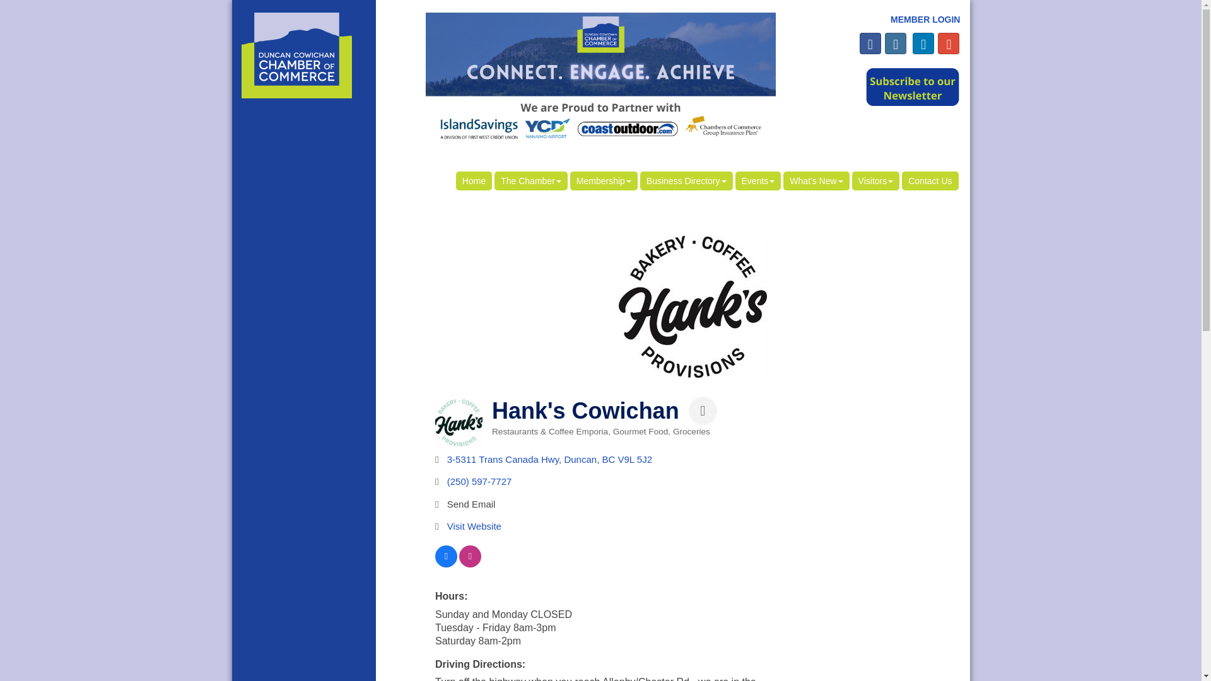 Image resolution: width=1211 pixels, height=681 pixels. Describe the element at coordinates (925, 19) in the screenshot. I see `MEMBER LOGIN` at that location.